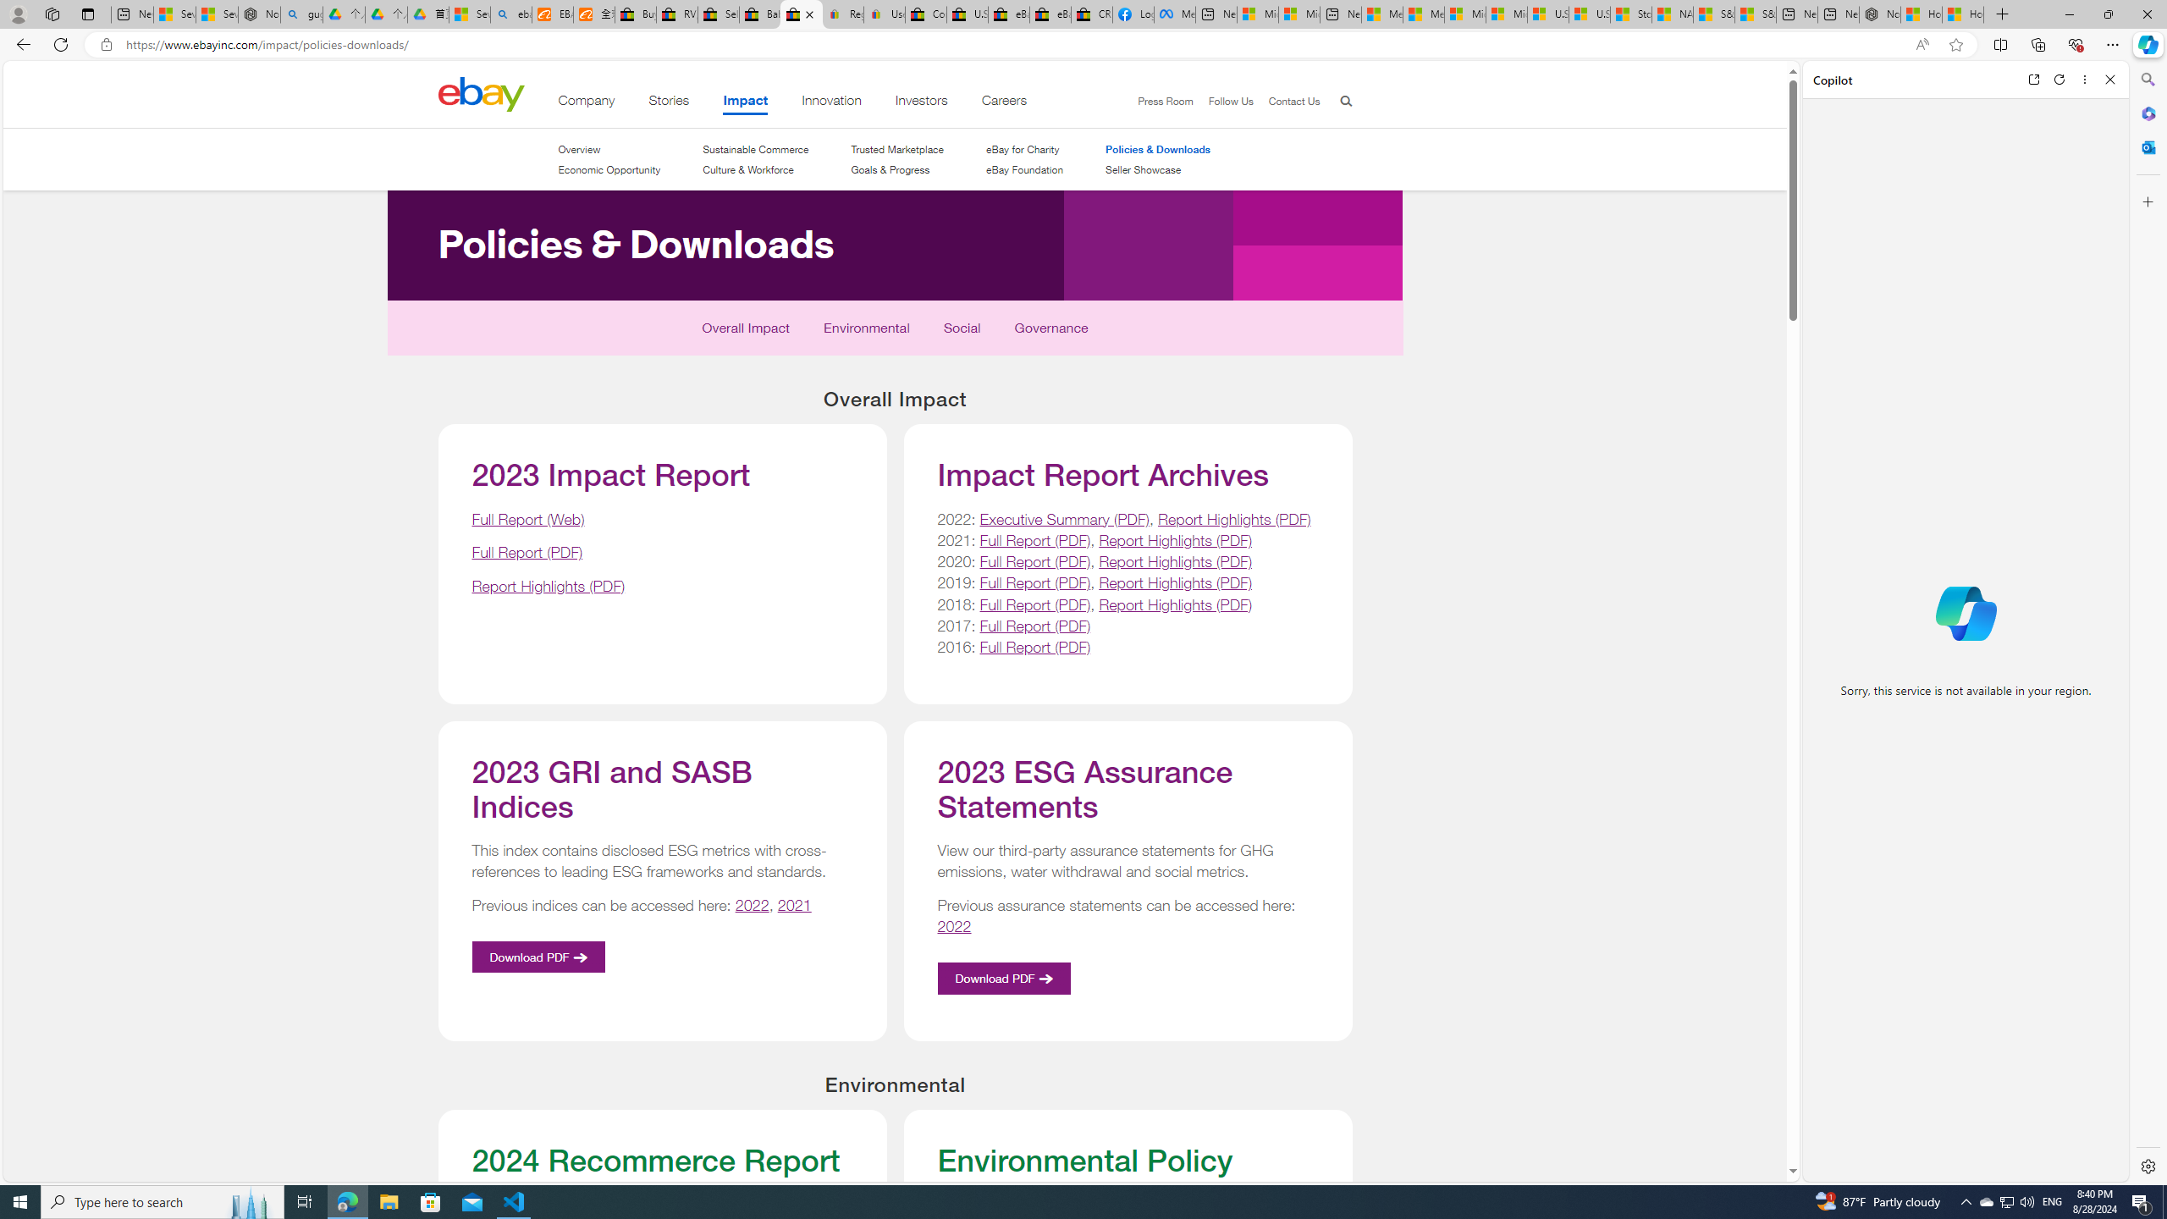  What do you see at coordinates (1024, 149) in the screenshot?
I see `eBay for Charity` at bounding box center [1024, 149].